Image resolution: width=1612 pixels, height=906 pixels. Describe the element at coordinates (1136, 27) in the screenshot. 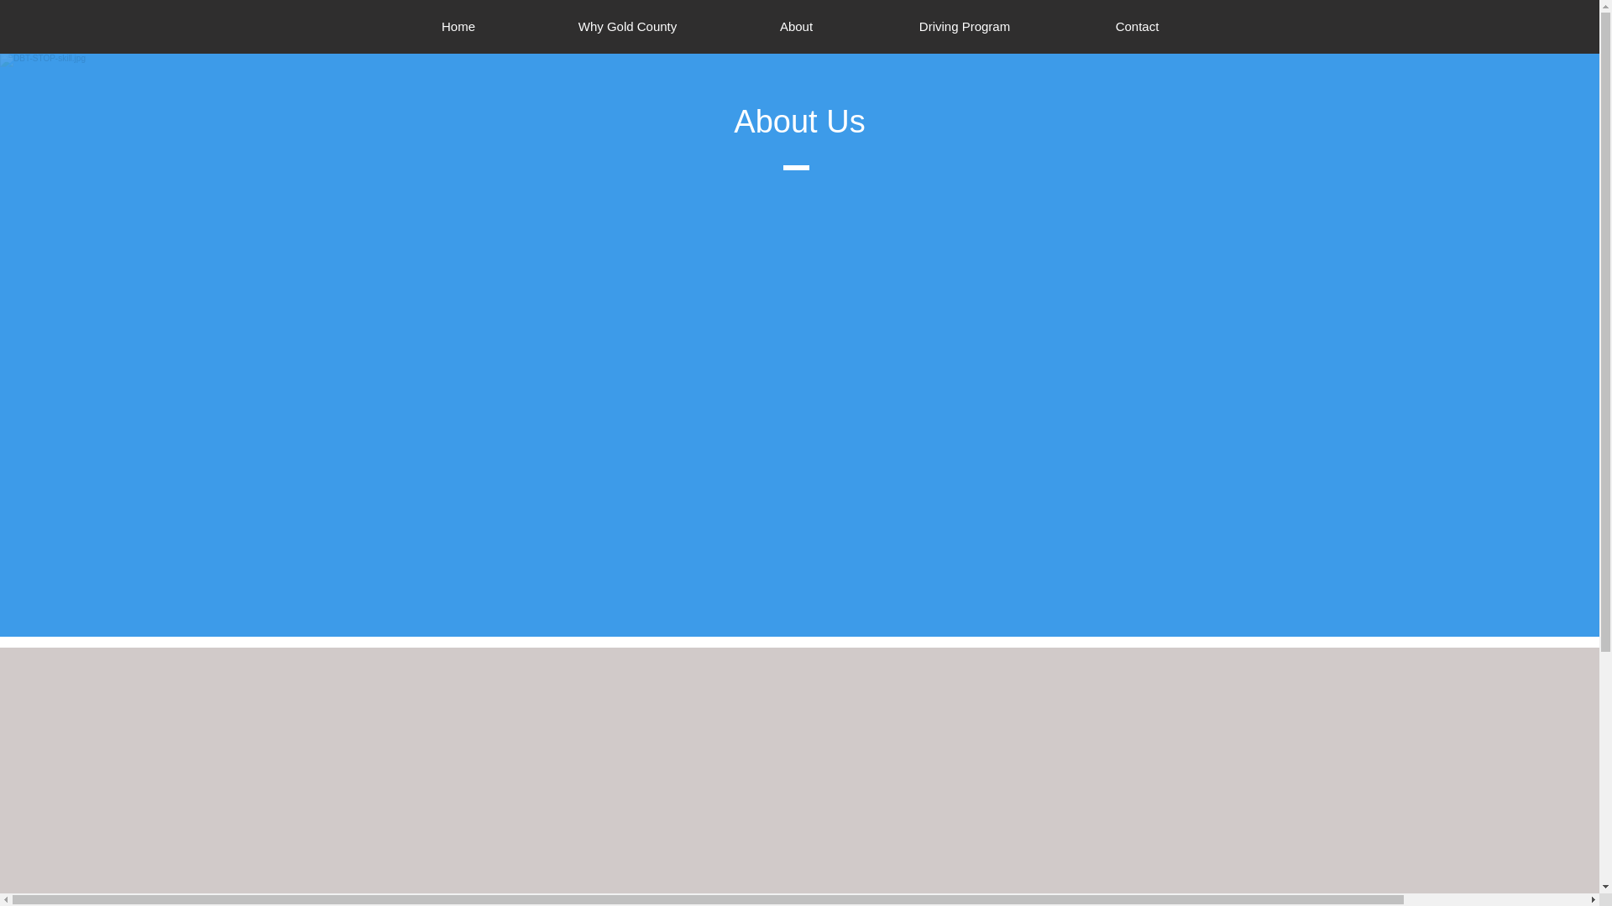

I see `Contact` at that location.